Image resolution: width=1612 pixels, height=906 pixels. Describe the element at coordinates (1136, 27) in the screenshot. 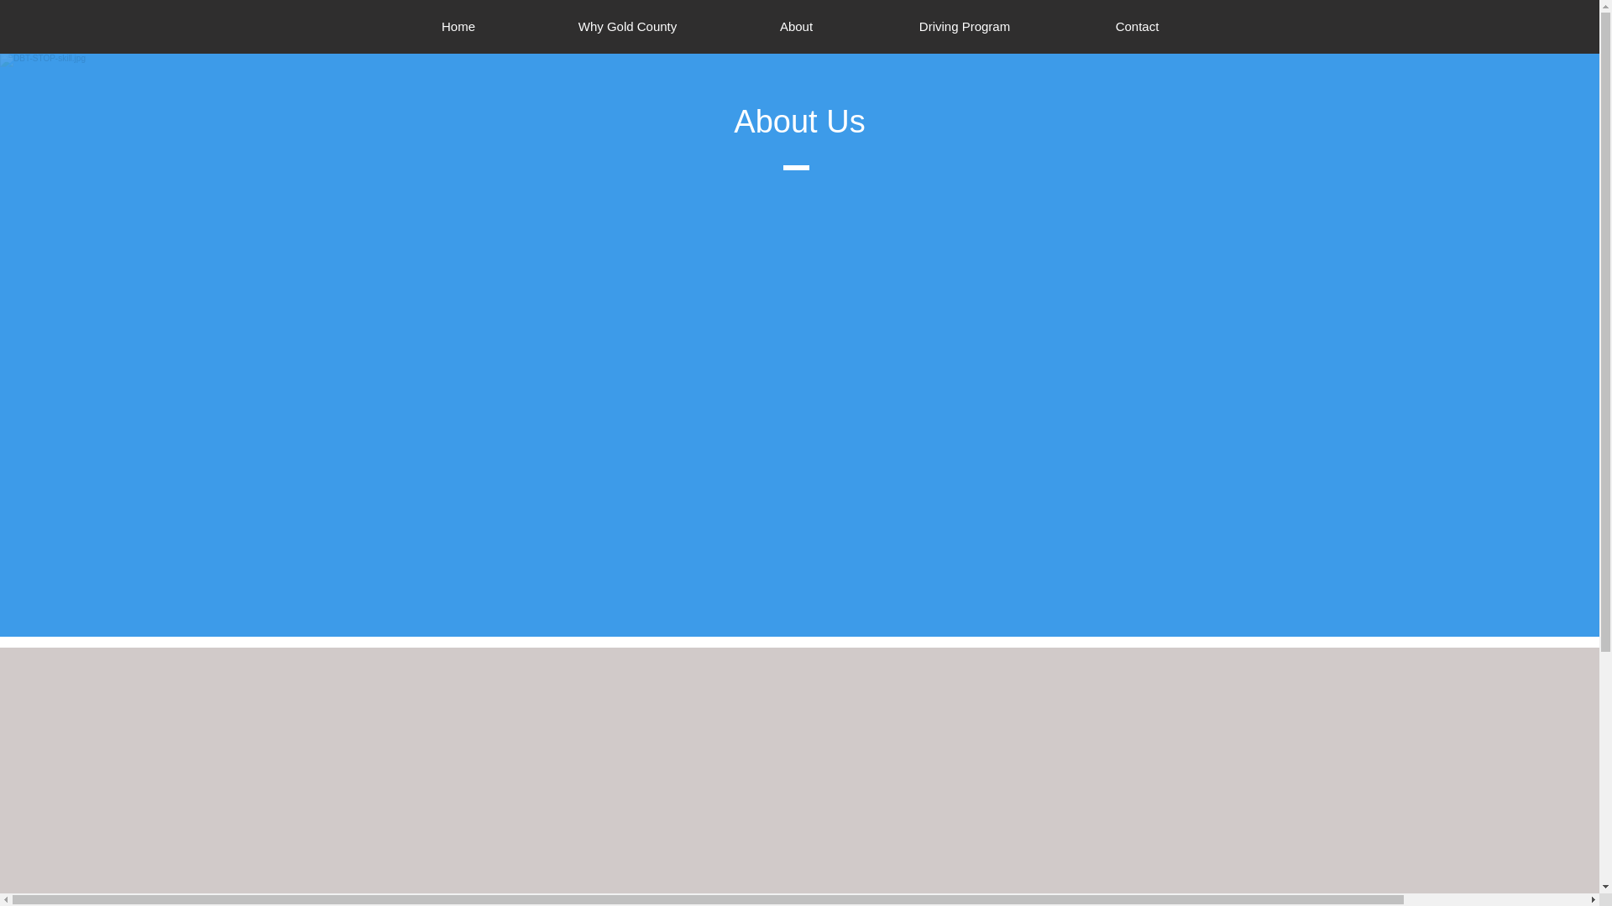

I see `Contact` at that location.